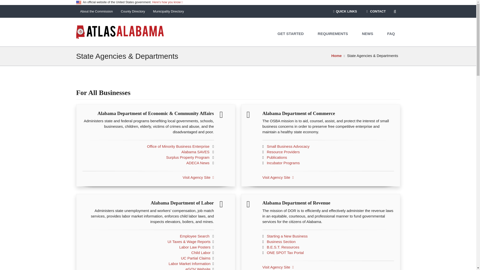 The width and height of the screenshot is (480, 270). I want to click on Municipality Directory, so click(168, 11).